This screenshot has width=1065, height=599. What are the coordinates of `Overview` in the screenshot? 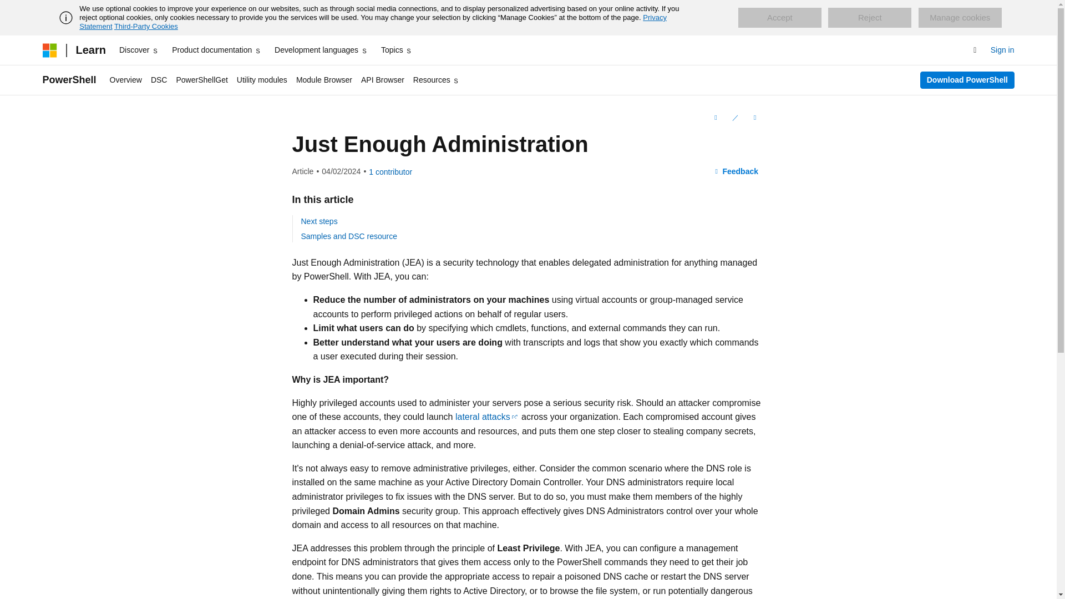 It's located at (126, 80).